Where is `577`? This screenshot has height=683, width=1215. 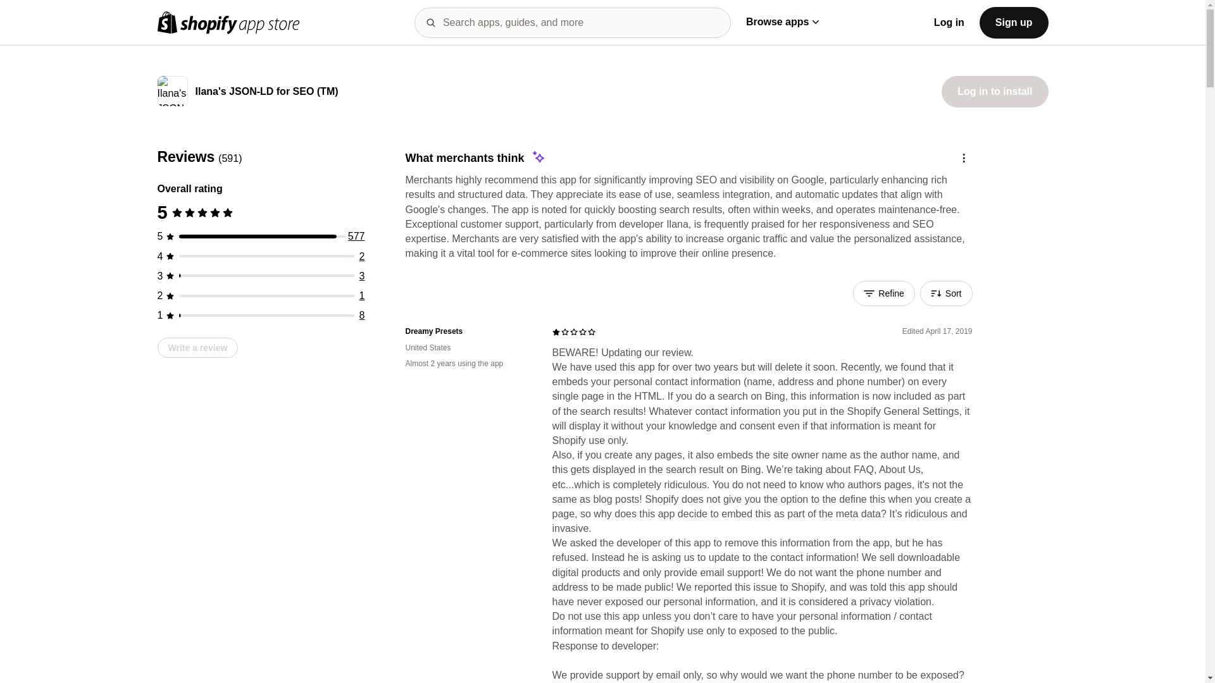
577 is located at coordinates (356, 237).